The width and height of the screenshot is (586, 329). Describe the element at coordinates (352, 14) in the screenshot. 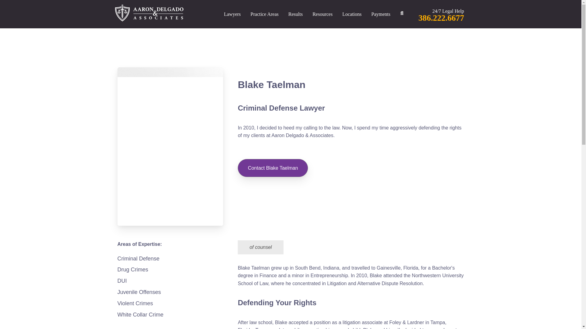

I see `Locations` at that location.